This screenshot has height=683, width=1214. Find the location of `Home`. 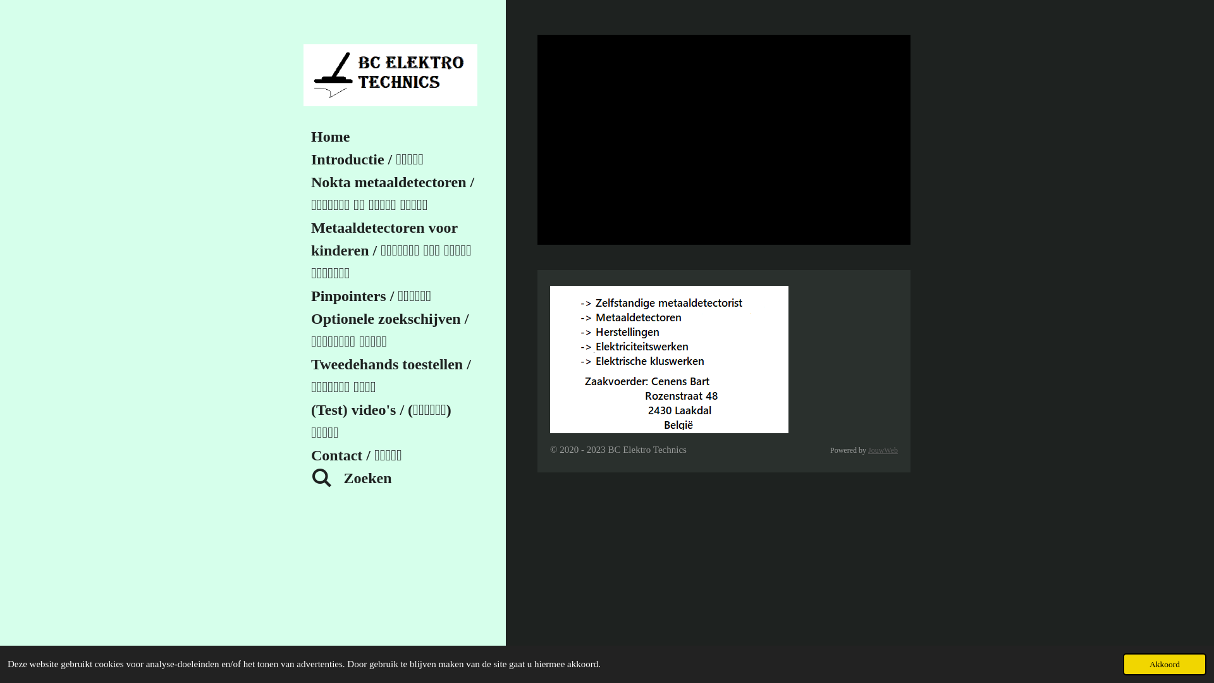

Home is located at coordinates (395, 137).